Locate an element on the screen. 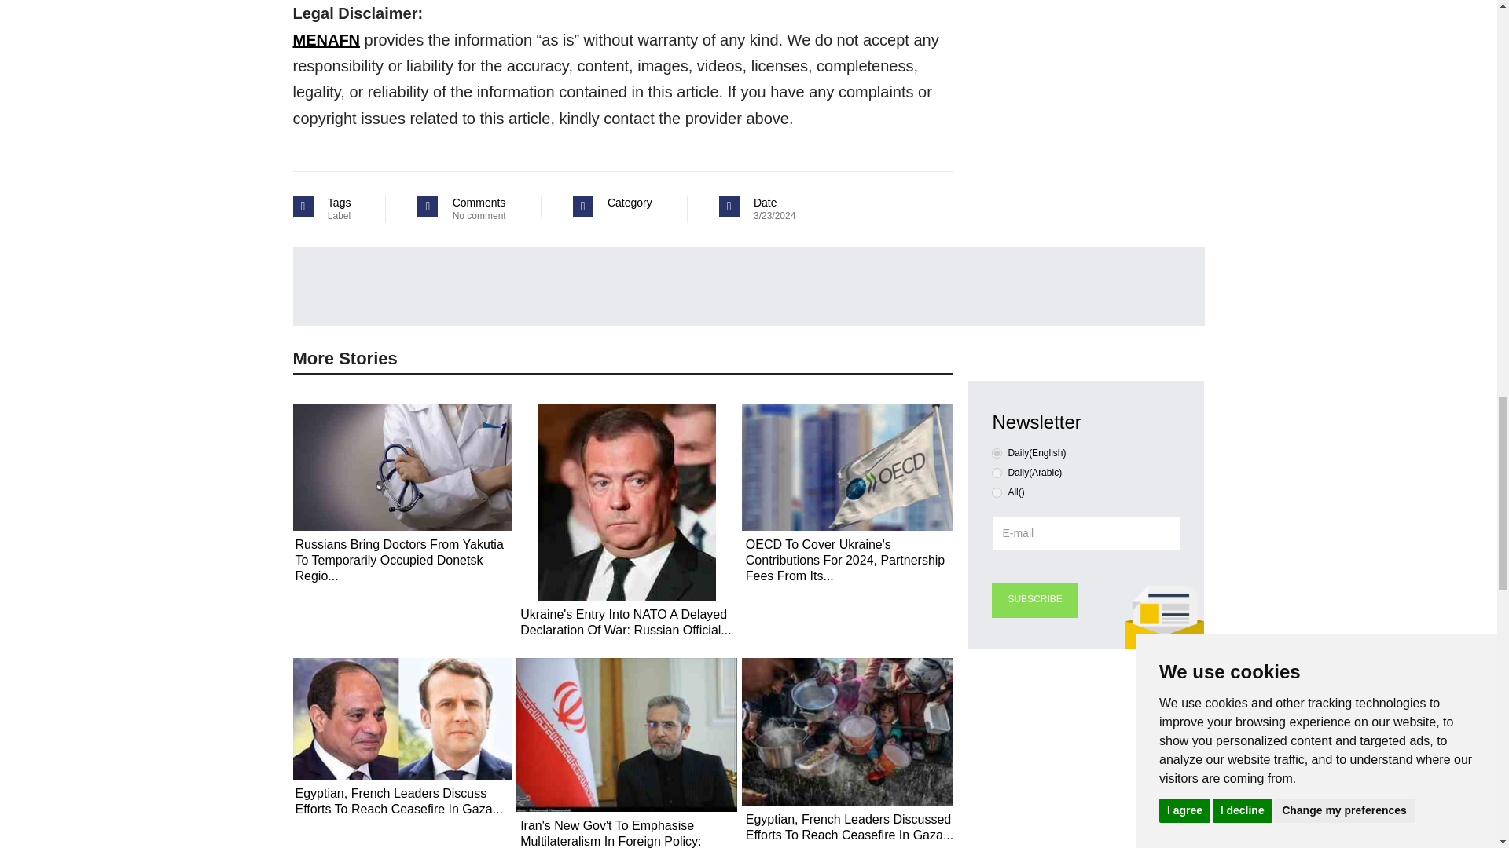  0 is located at coordinates (997, 454).